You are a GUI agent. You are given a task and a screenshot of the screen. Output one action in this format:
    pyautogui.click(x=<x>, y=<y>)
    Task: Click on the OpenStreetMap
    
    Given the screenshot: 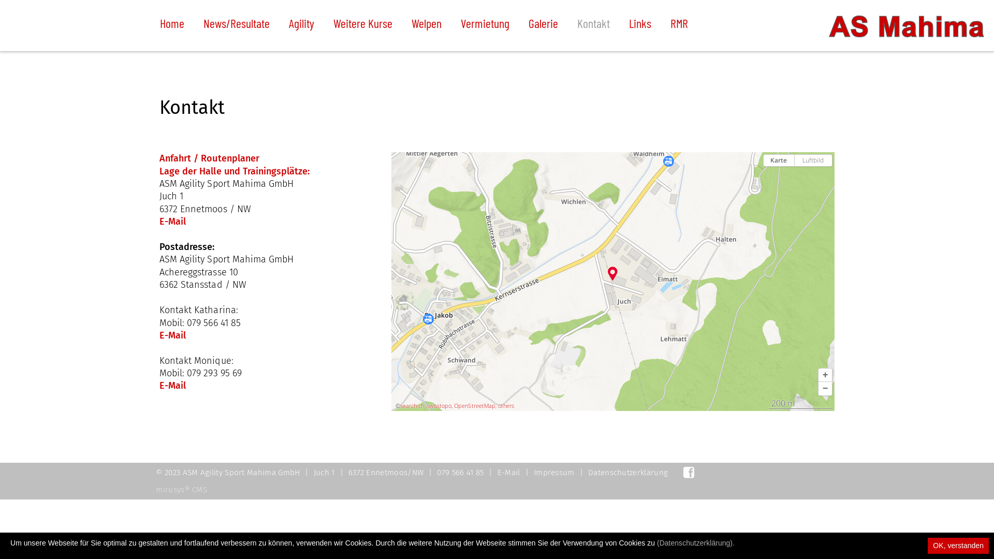 What is the action you would take?
    pyautogui.click(x=474, y=406)
    